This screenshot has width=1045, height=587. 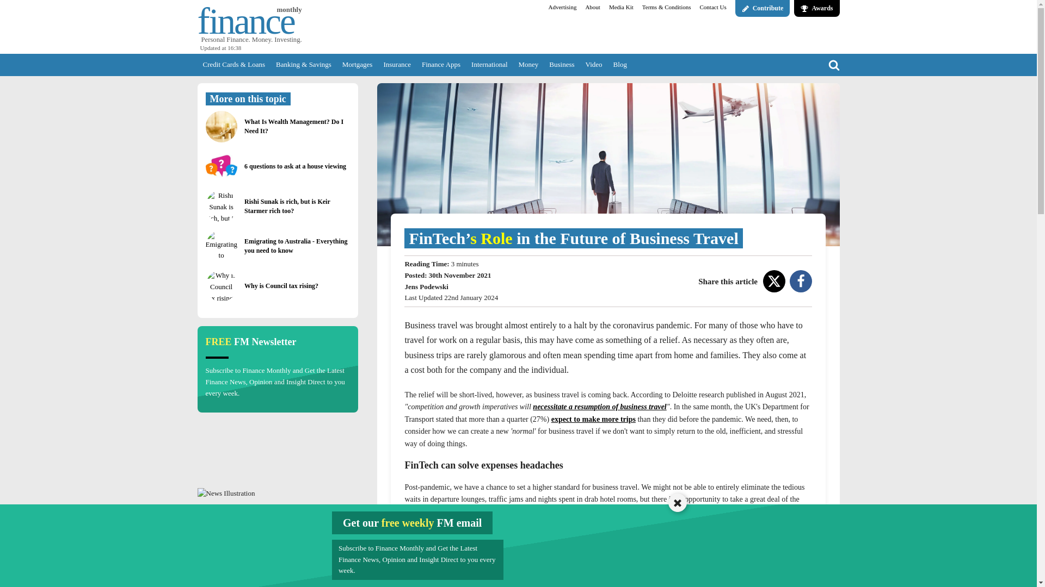 What do you see at coordinates (593, 419) in the screenshot?
I see `expect to make more trips` at bounding box center [593, 419].